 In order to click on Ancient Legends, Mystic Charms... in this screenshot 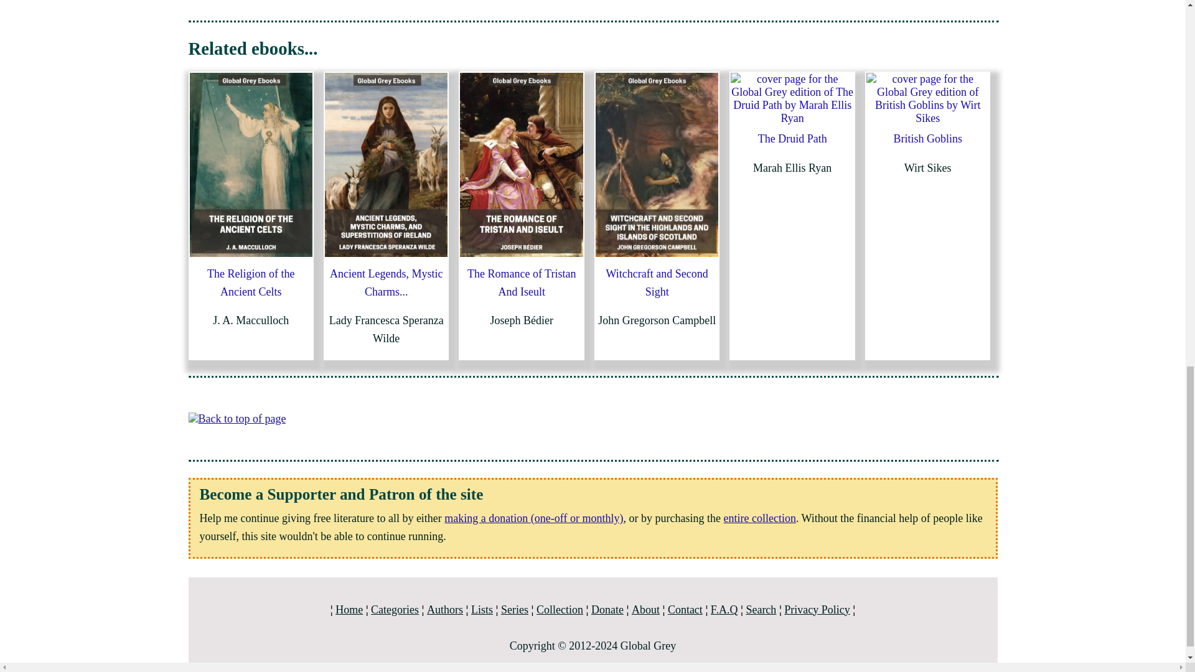, I will do `click(386, 282)`.